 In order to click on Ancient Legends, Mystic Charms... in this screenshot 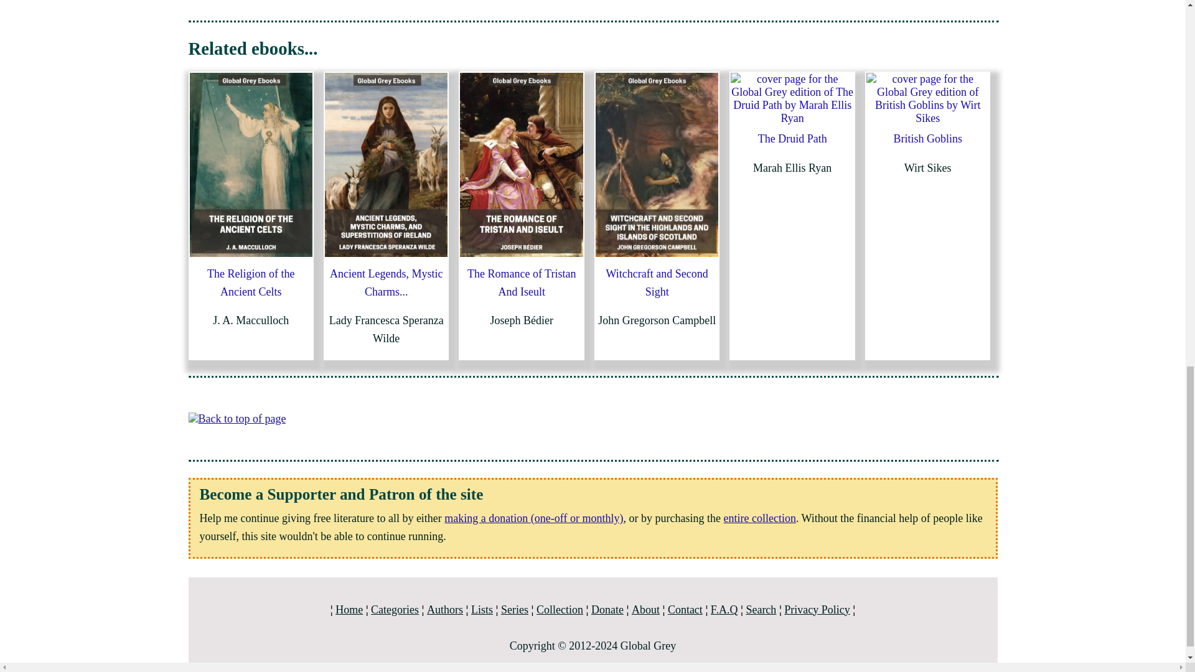, I will do `click(386, 282)`.